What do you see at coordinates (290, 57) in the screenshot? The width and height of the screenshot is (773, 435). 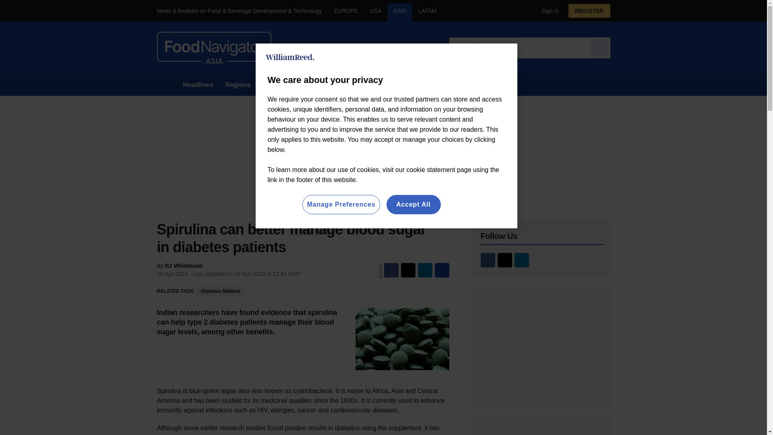 I see `William Reed` at bounding box center [290, 57].